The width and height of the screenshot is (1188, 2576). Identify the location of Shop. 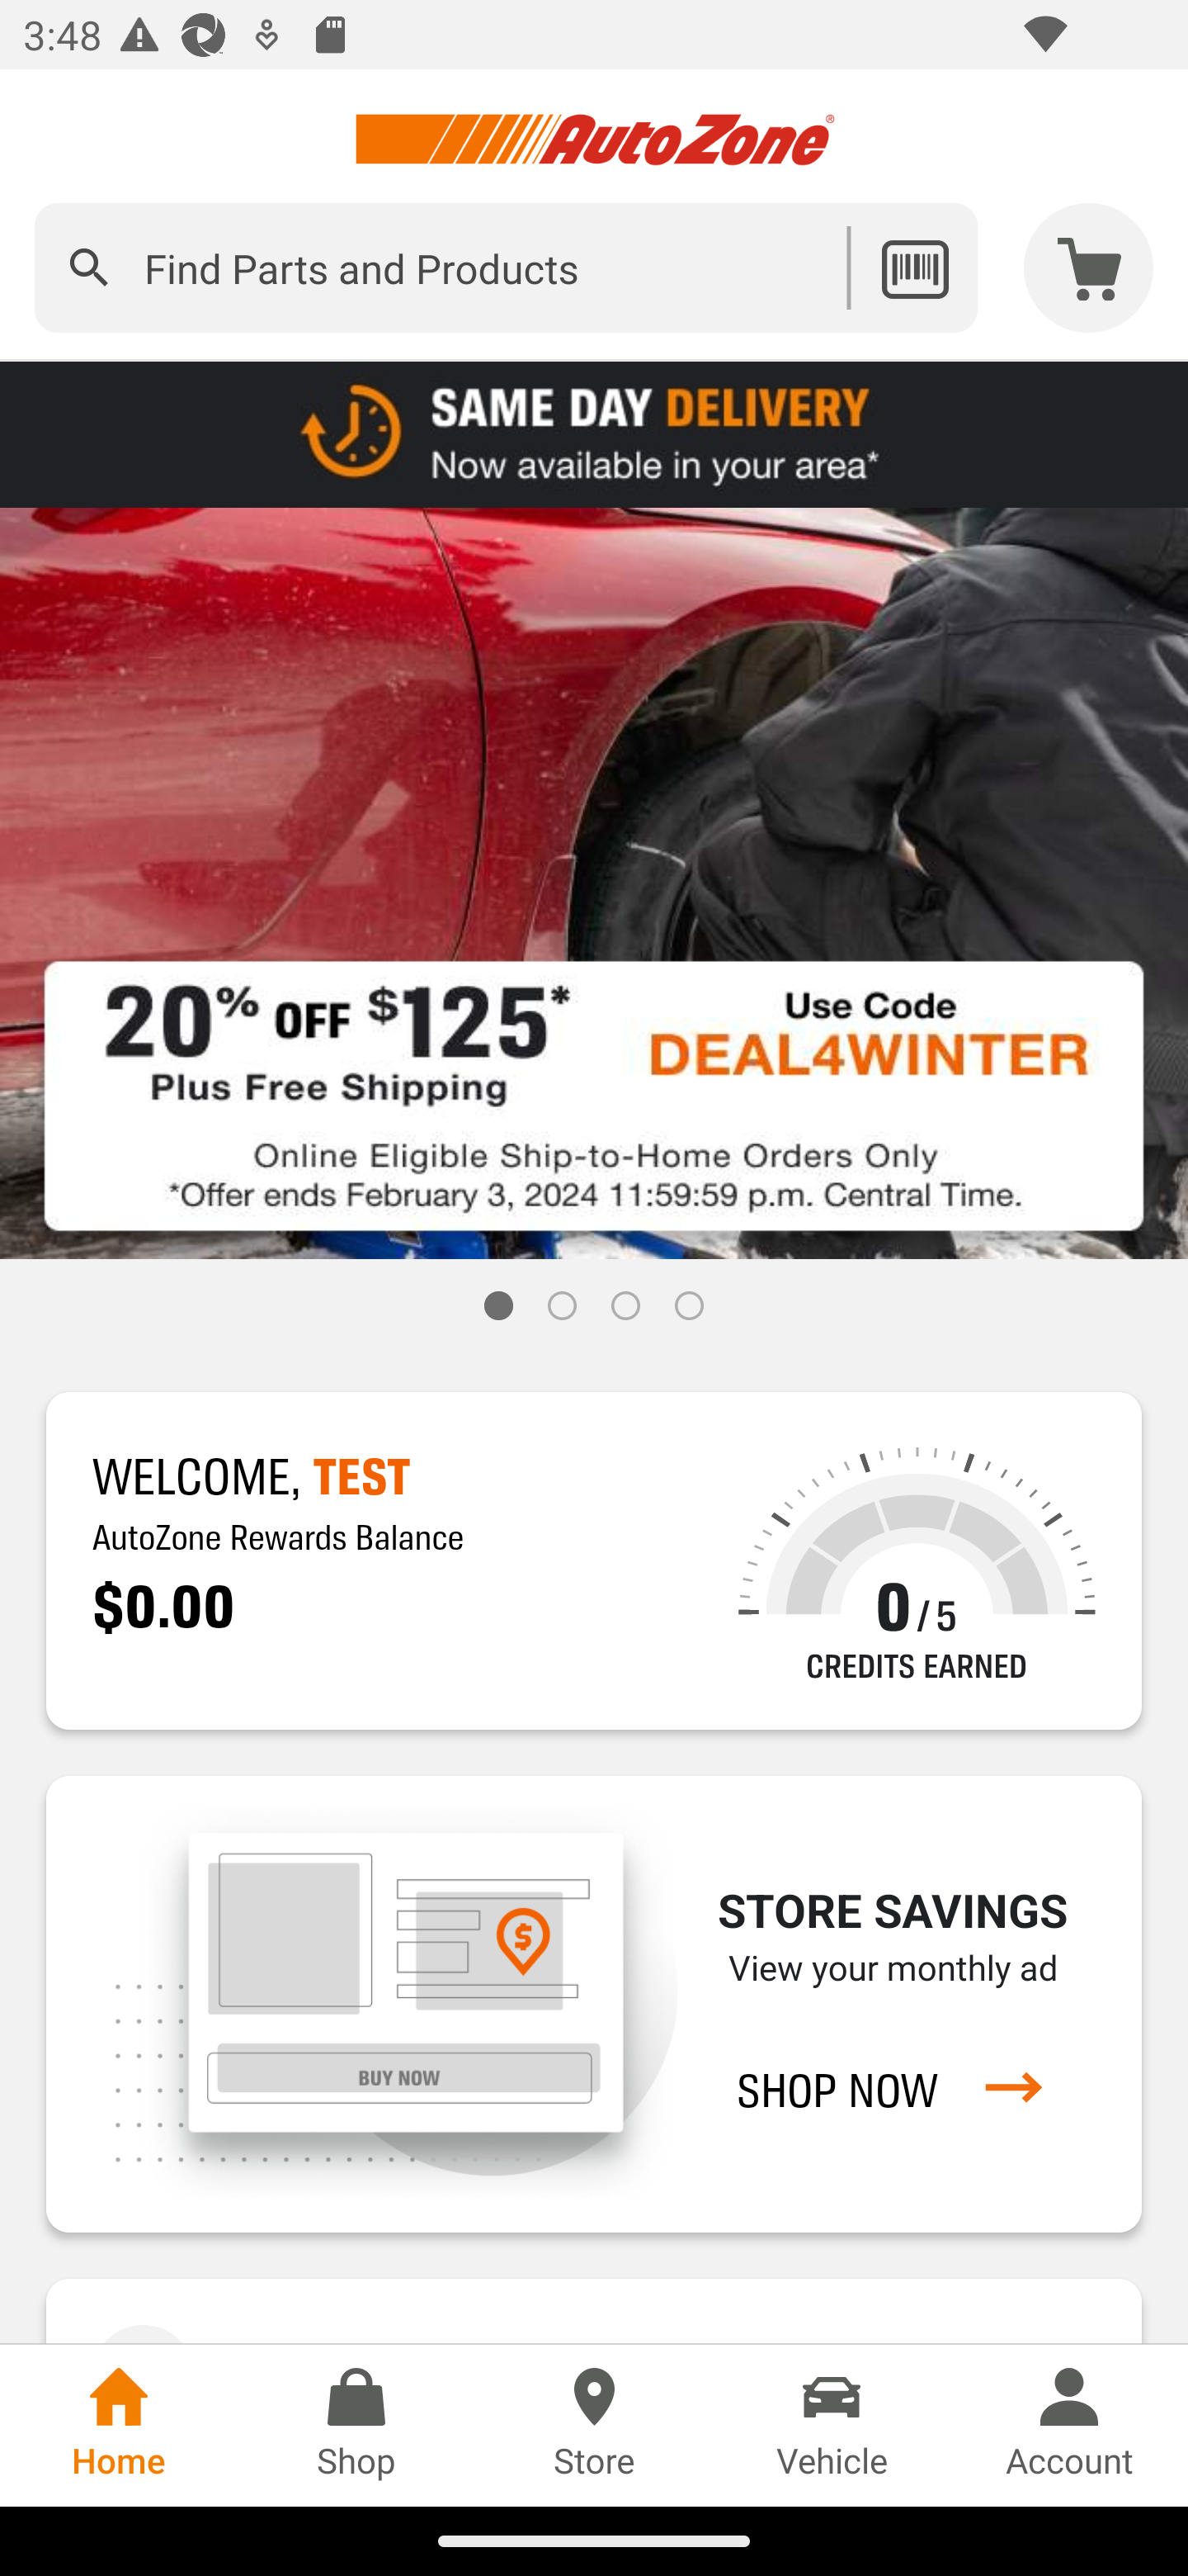
(356, 2425).